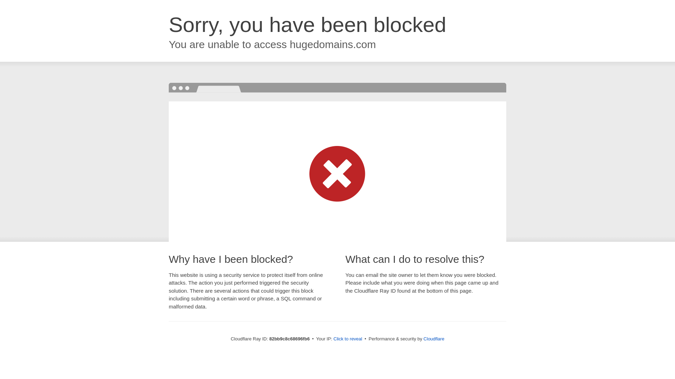  What do you see at coordinates (434, 339) in the screenshot?
I see `Cloudflare` at bounding box center [434, 339].